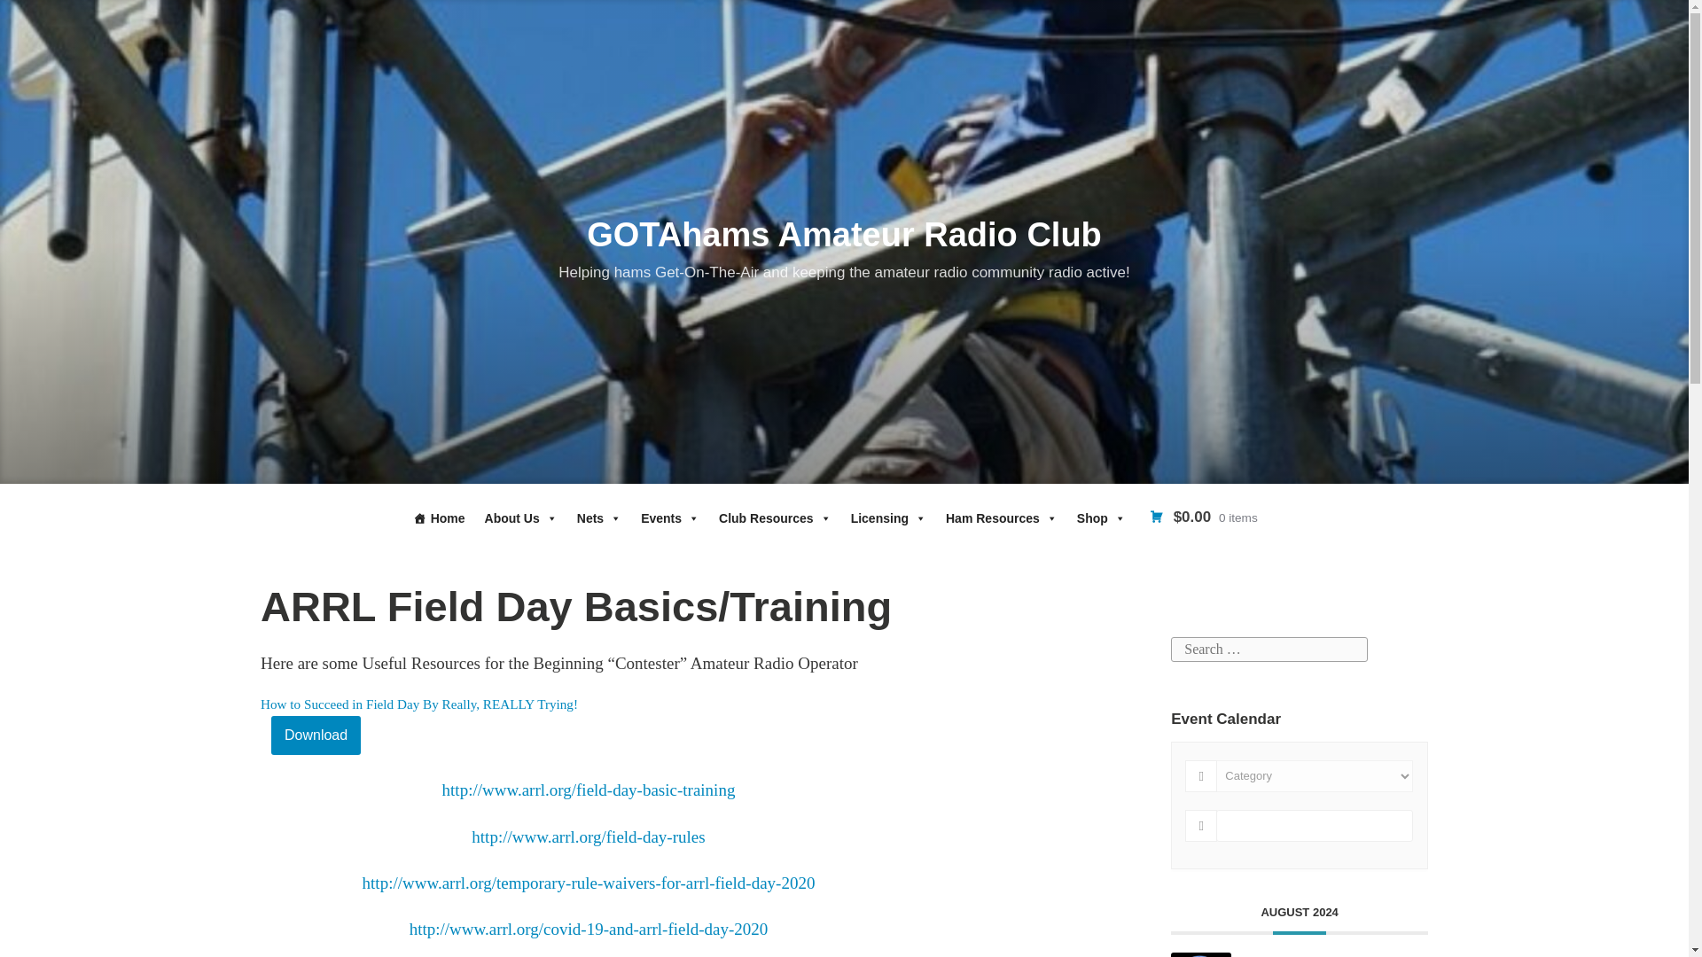  I want to click on Events, so click(669, 517).